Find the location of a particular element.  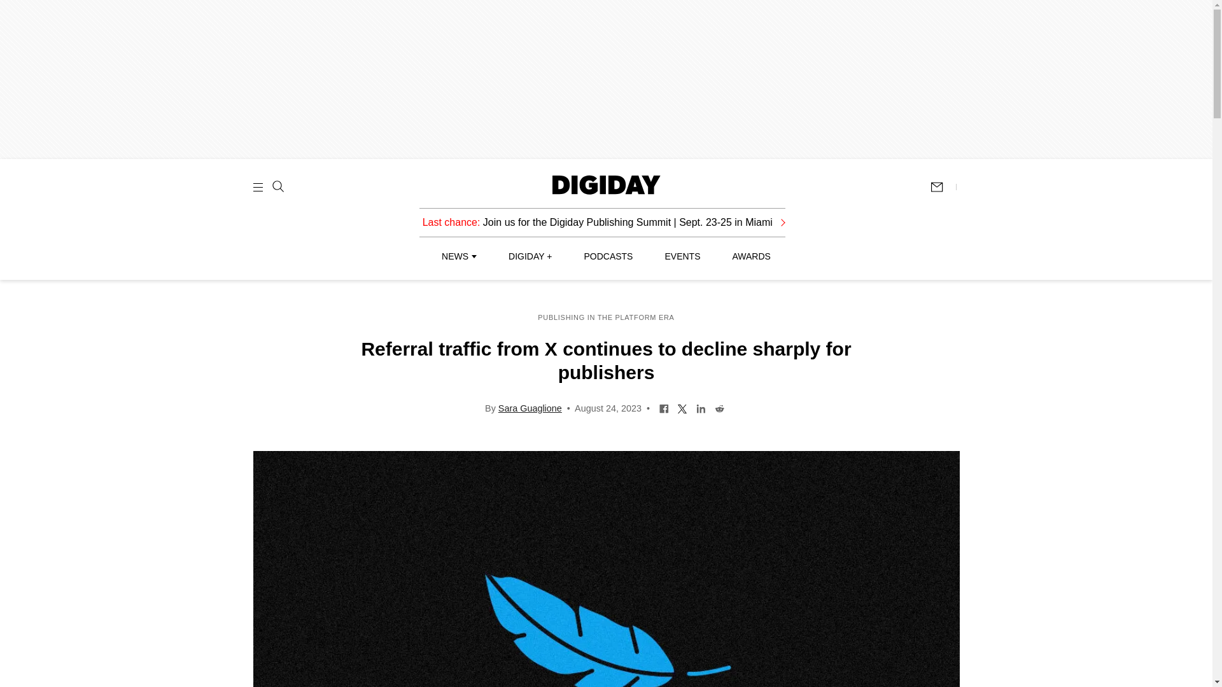

Subscribe is located at coordinates (943, 187).